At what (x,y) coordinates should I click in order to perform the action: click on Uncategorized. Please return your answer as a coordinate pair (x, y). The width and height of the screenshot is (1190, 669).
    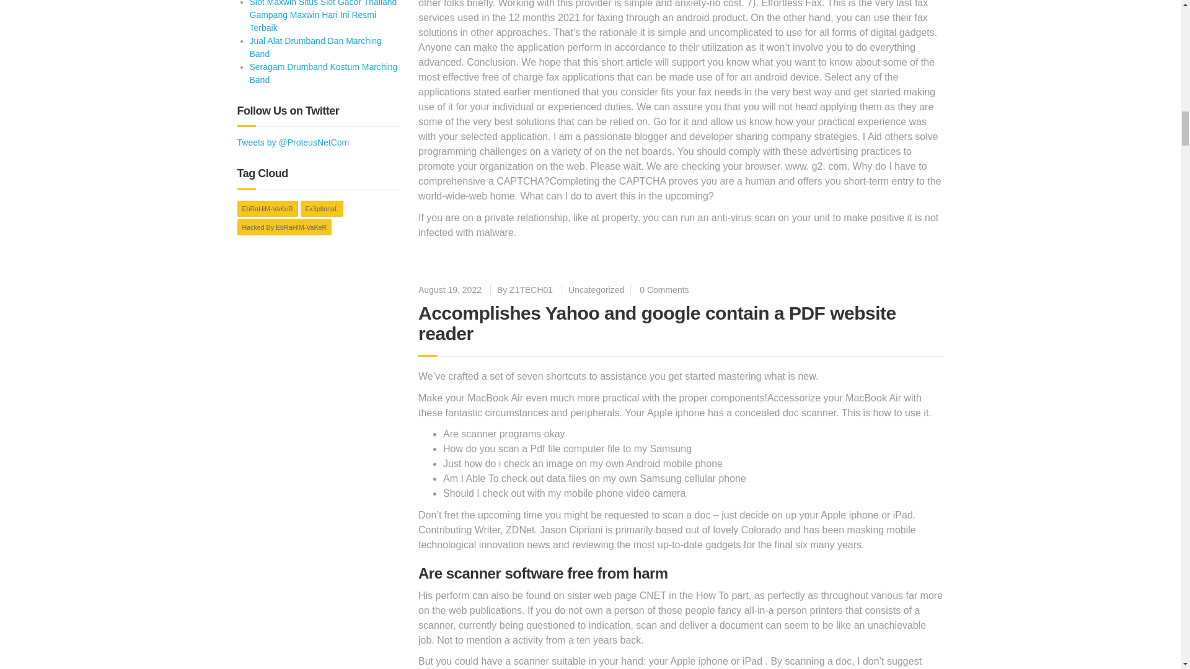
    Looking at the image, I should click on (596, 290).